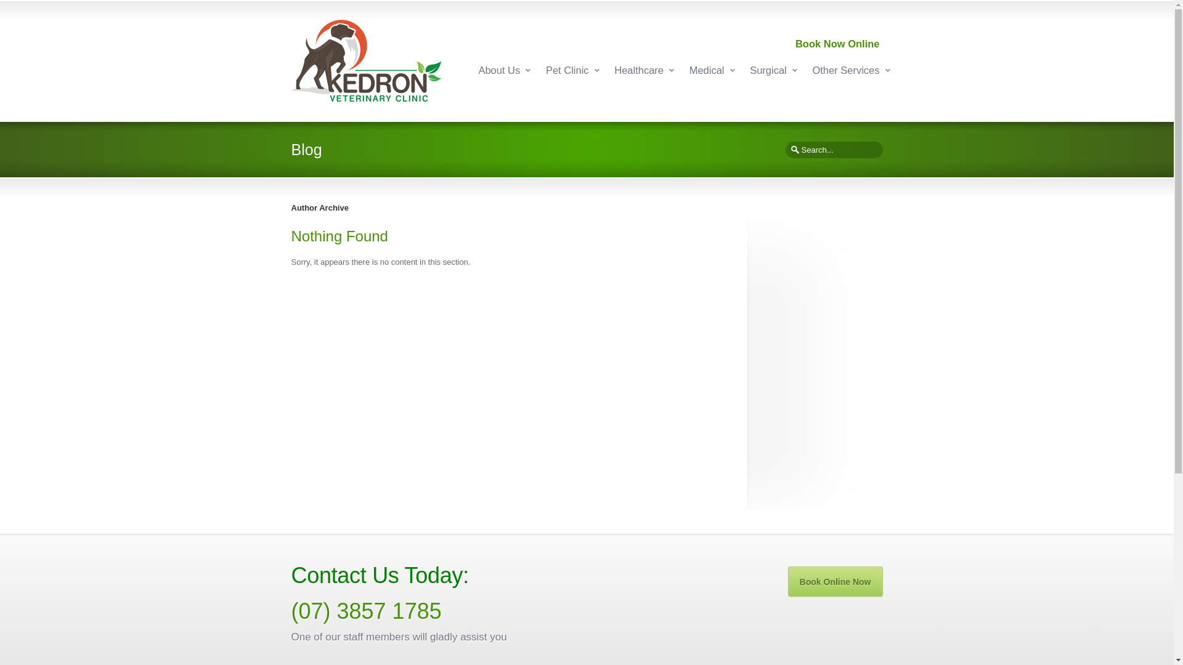 This screenshot has width=1183, height=665. I want to click on Healthcare, so click(639, 70).